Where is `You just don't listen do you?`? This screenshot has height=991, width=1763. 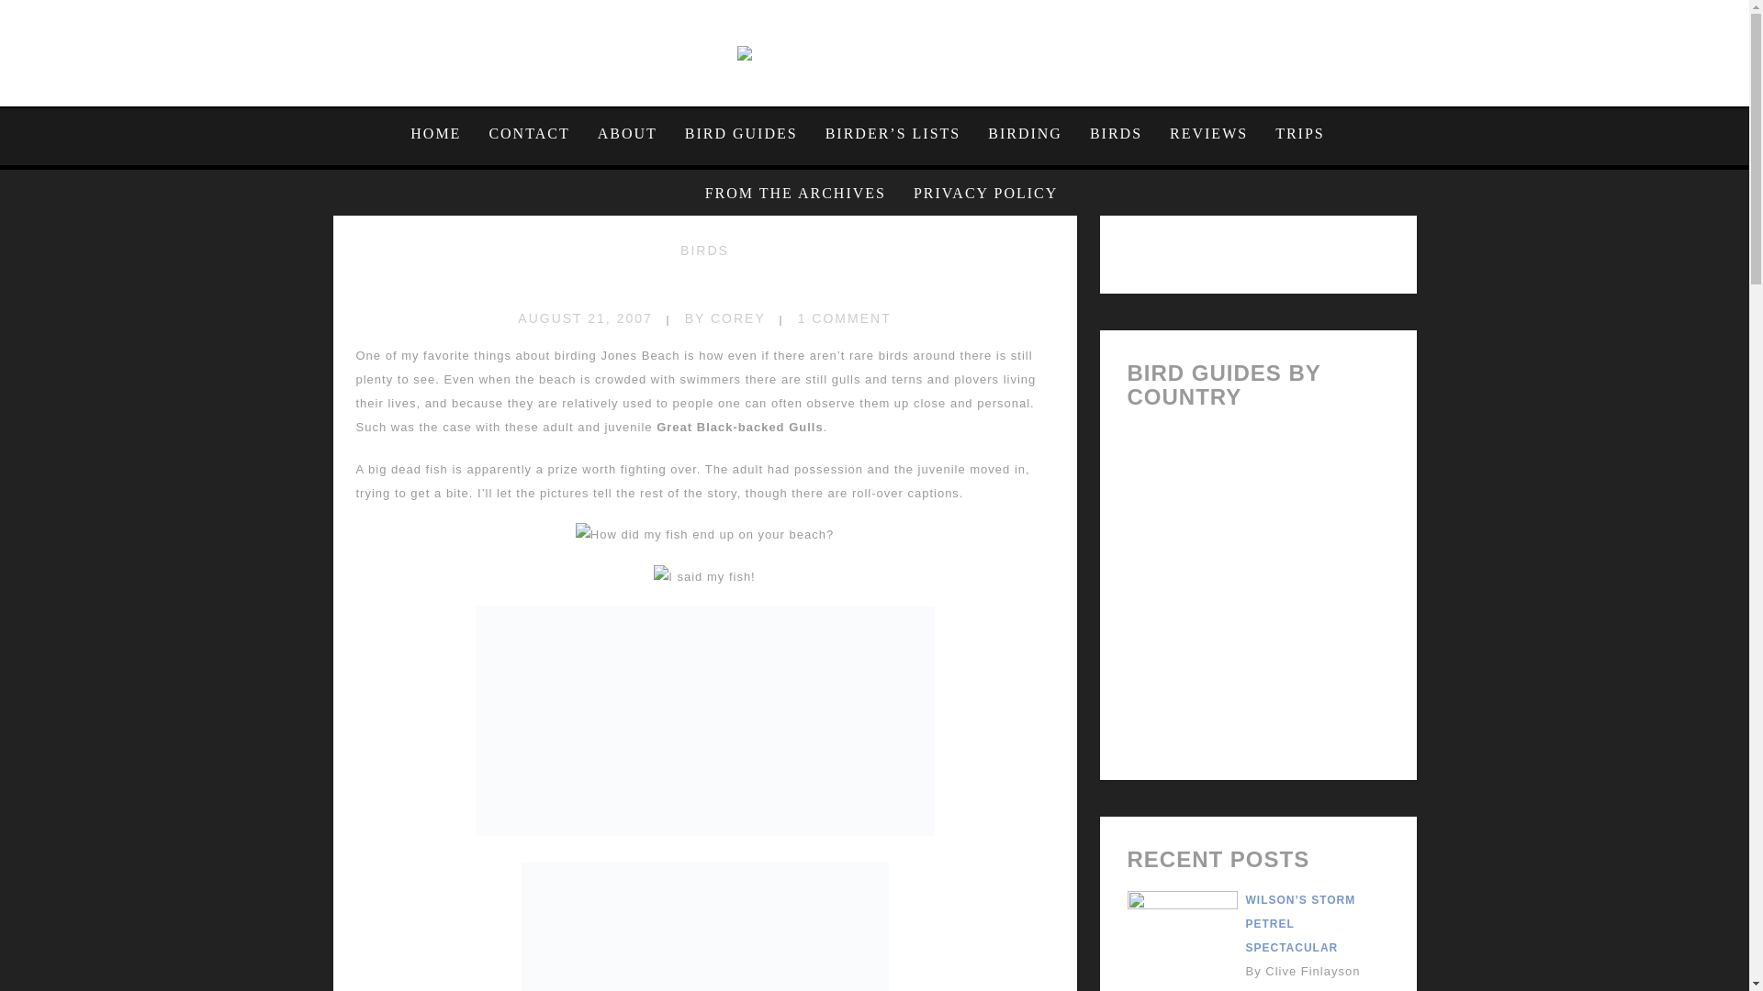
You just don't listen do you? is located at coordinates (705, 721).